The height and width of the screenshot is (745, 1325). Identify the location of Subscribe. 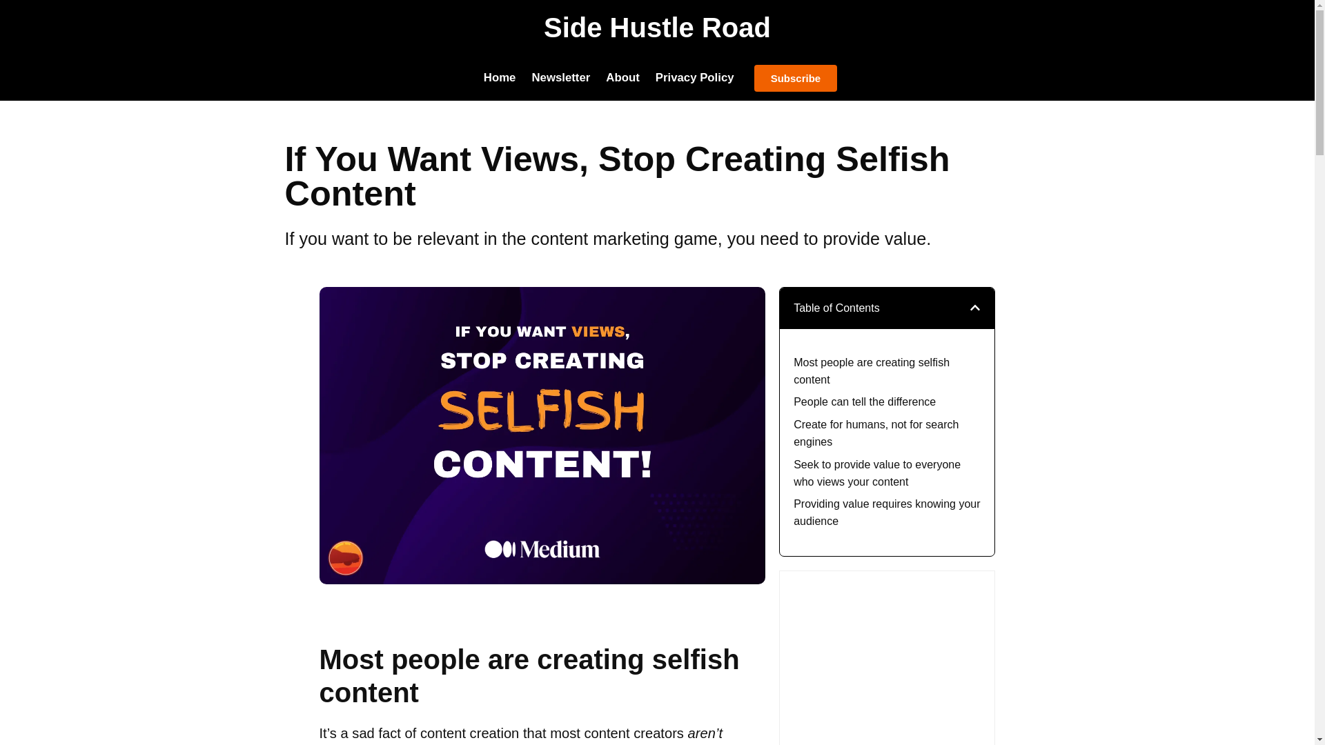
(795, 77).